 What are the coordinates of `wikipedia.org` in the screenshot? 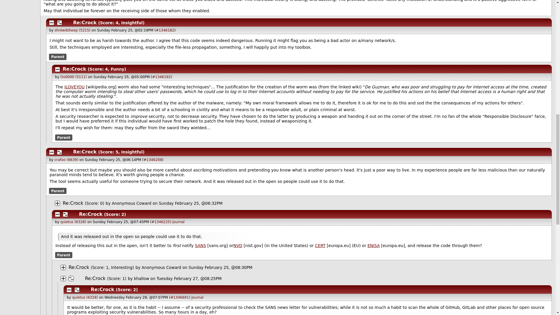 It's located at (75, 87).